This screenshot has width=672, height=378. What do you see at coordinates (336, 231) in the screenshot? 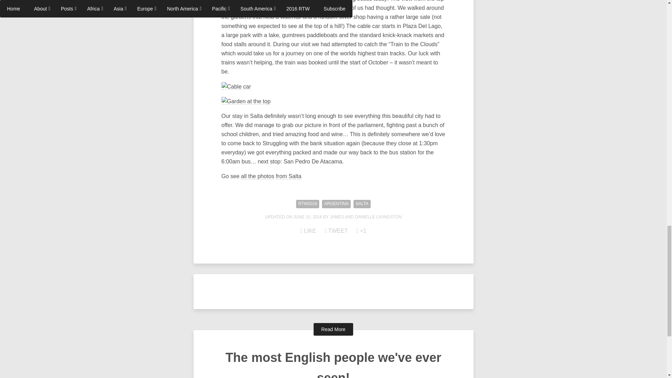
I see `Share on Twitter` at bounding box center [336, 231].